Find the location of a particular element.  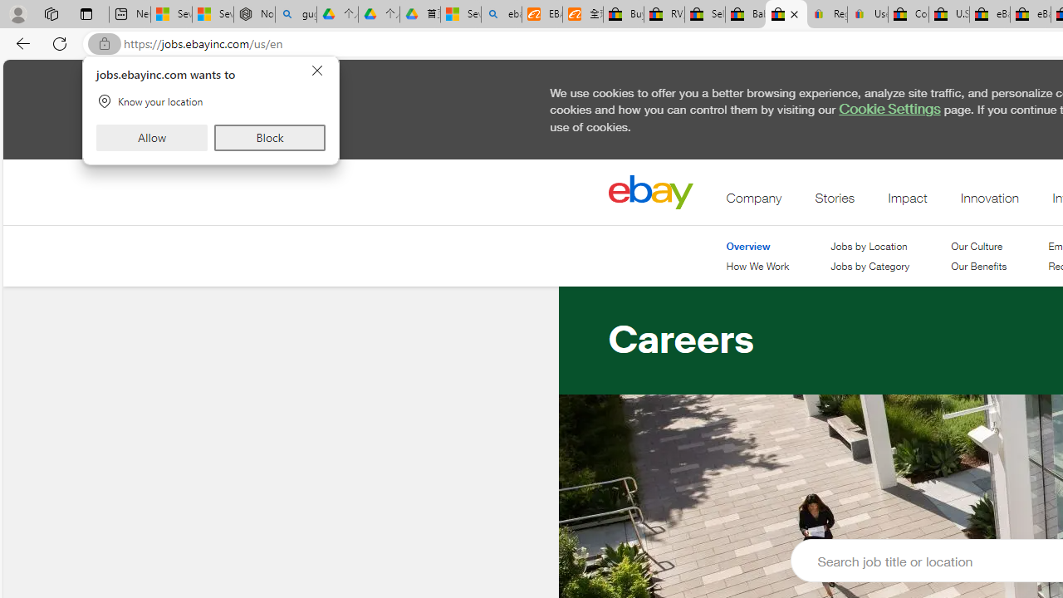

U.S. State Privacy Disclosures - eBay Inc. is located at coordinates (948, 15).